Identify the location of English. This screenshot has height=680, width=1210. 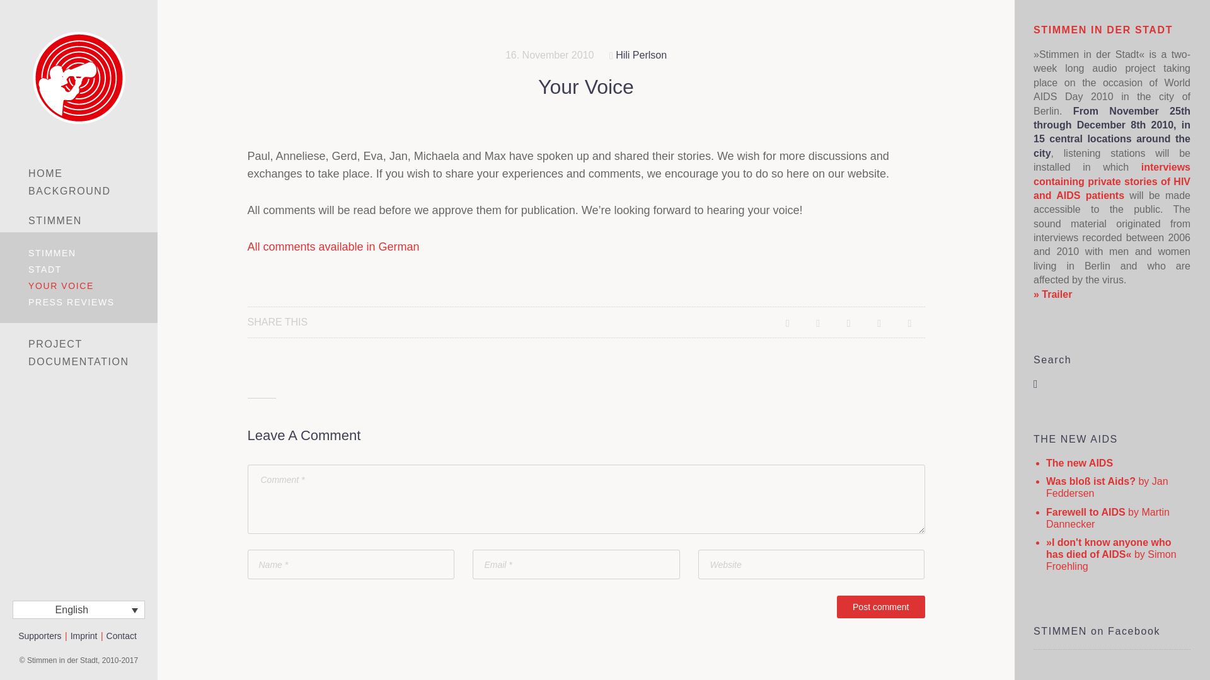
(78, 609).